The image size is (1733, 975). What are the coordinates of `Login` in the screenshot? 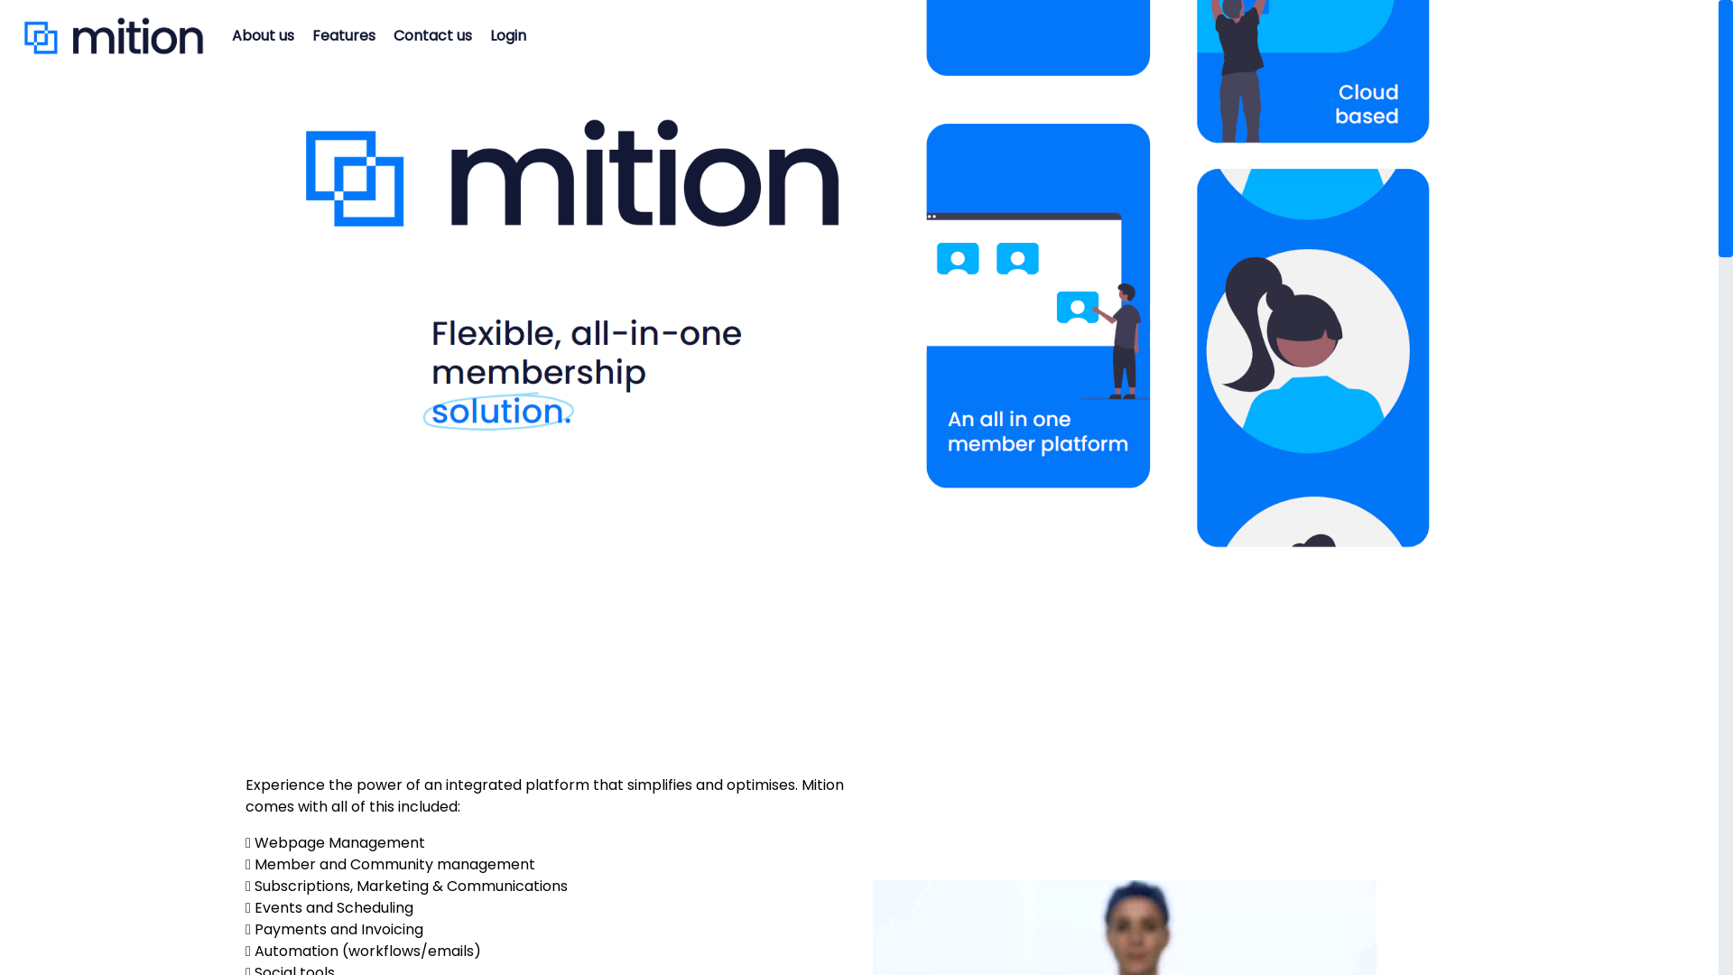 It's located at (508, 36).